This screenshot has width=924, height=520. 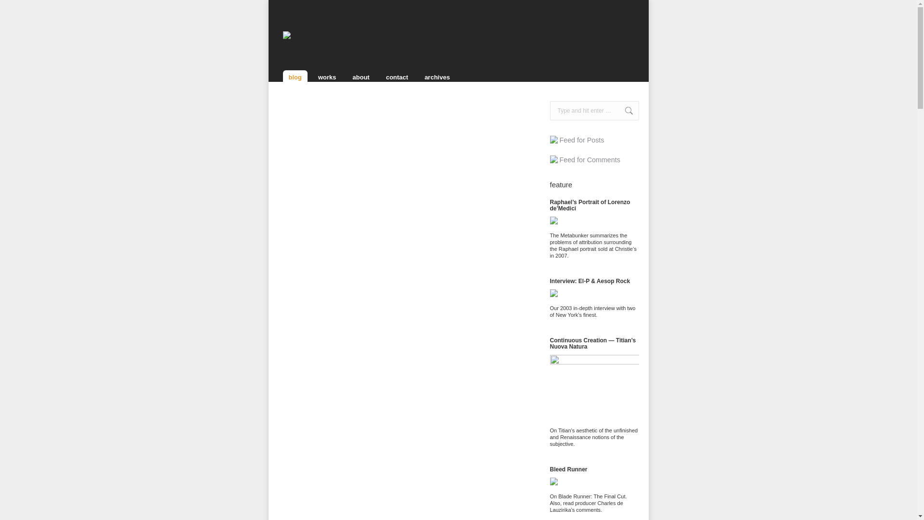 What do you see at coordinates (295, 77) in the screenshot?
I see `blog` at bounding box center [295, 77].